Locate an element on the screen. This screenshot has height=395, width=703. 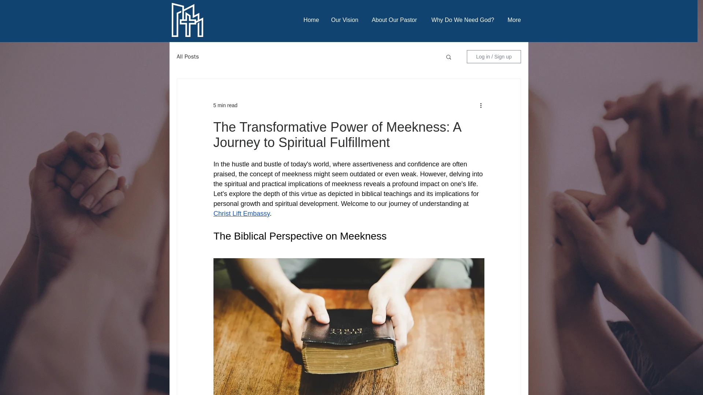
Christ Lift Embassy is located at coordinates (241, 214).